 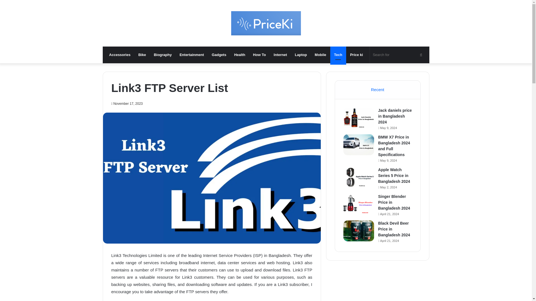 What do you see at coordinates (301, 55) in the screenshot?
I see `Laptop` at bounding box center [301, 55].